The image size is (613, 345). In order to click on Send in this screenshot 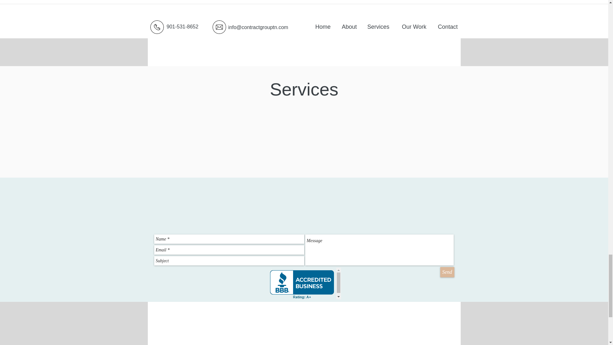, I will do `click(447, 272)`.